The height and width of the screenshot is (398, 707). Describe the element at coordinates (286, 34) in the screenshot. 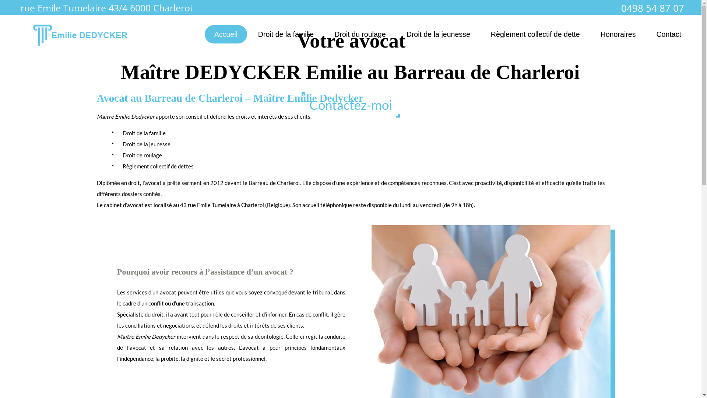

I see `Droit de la famille` at that location.